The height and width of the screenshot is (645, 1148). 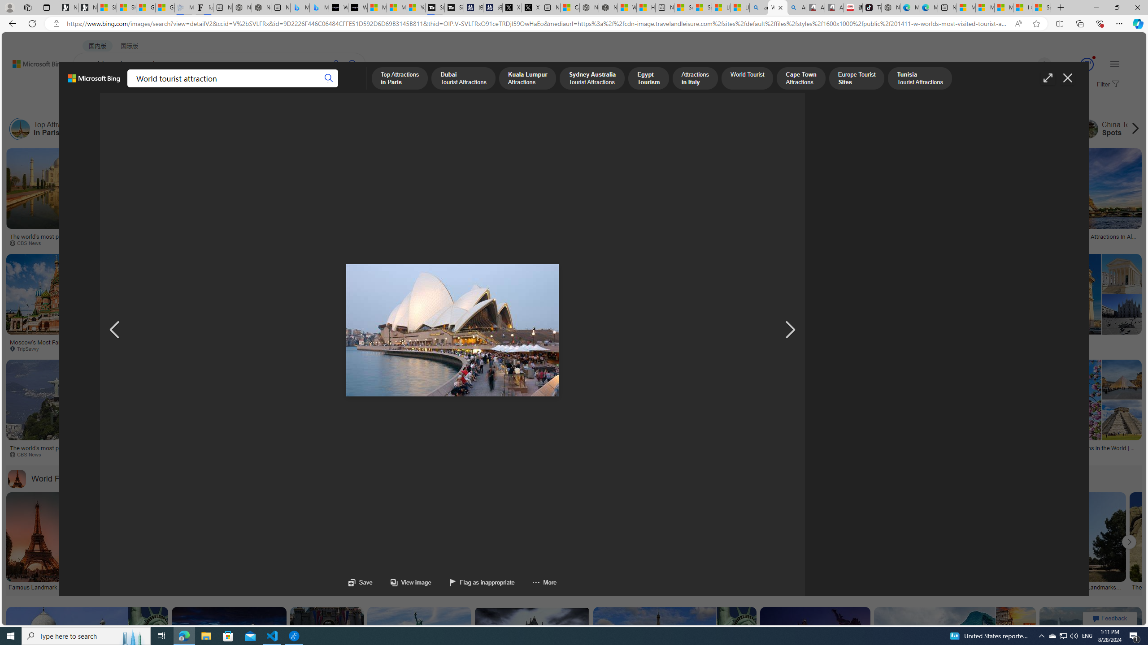 I want to click on Egypt Tourism, so click(x=410, y=129).